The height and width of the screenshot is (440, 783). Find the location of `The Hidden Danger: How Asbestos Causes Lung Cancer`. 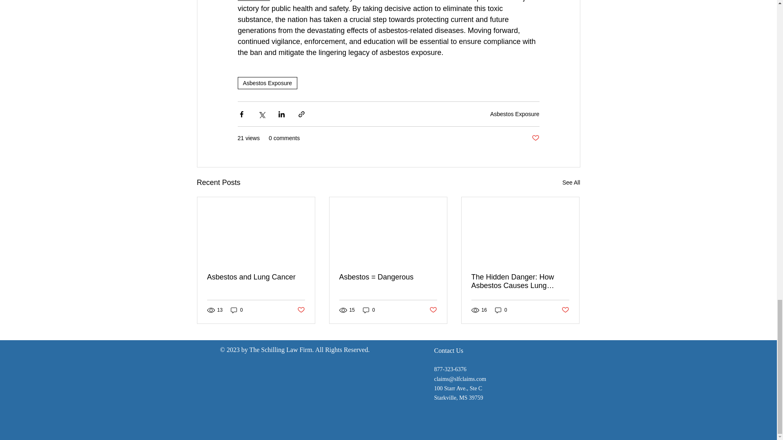

The Hidden Danger: How Asbestos Causes Lung Cancer is located at coordinates (520, 281).